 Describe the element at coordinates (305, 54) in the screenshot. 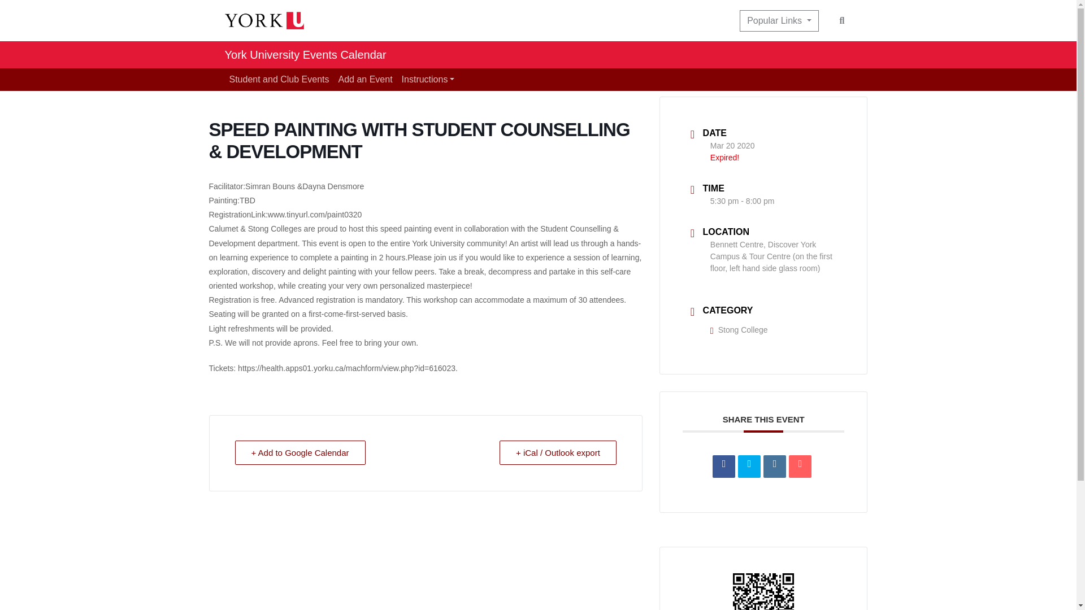

I see `York University Events Calendar` at that location.